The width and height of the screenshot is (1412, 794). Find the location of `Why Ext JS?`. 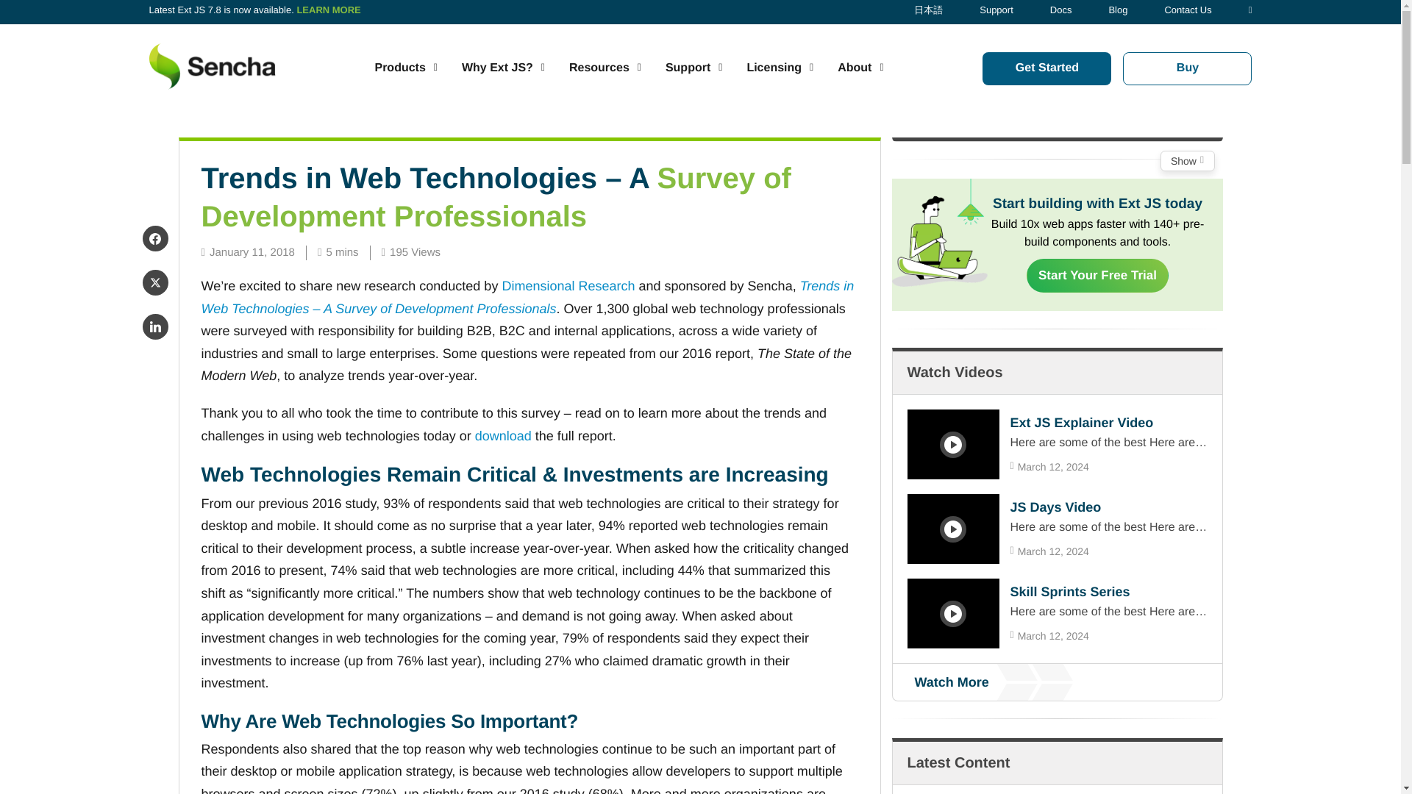

Why Ext JS? is located at coordinates (503, 68).